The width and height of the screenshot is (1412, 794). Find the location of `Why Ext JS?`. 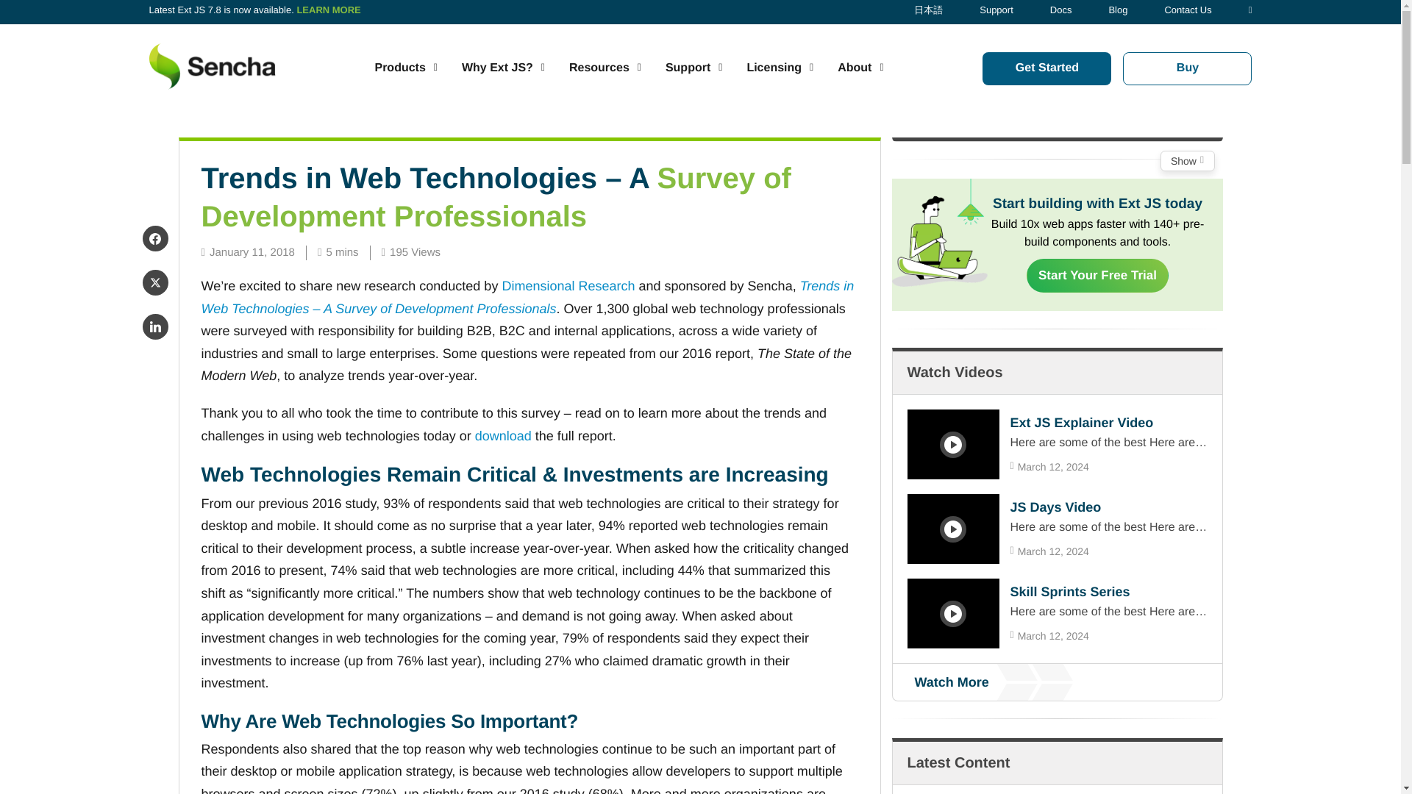

Why Ext JS? is located at coordinates (503, 68).